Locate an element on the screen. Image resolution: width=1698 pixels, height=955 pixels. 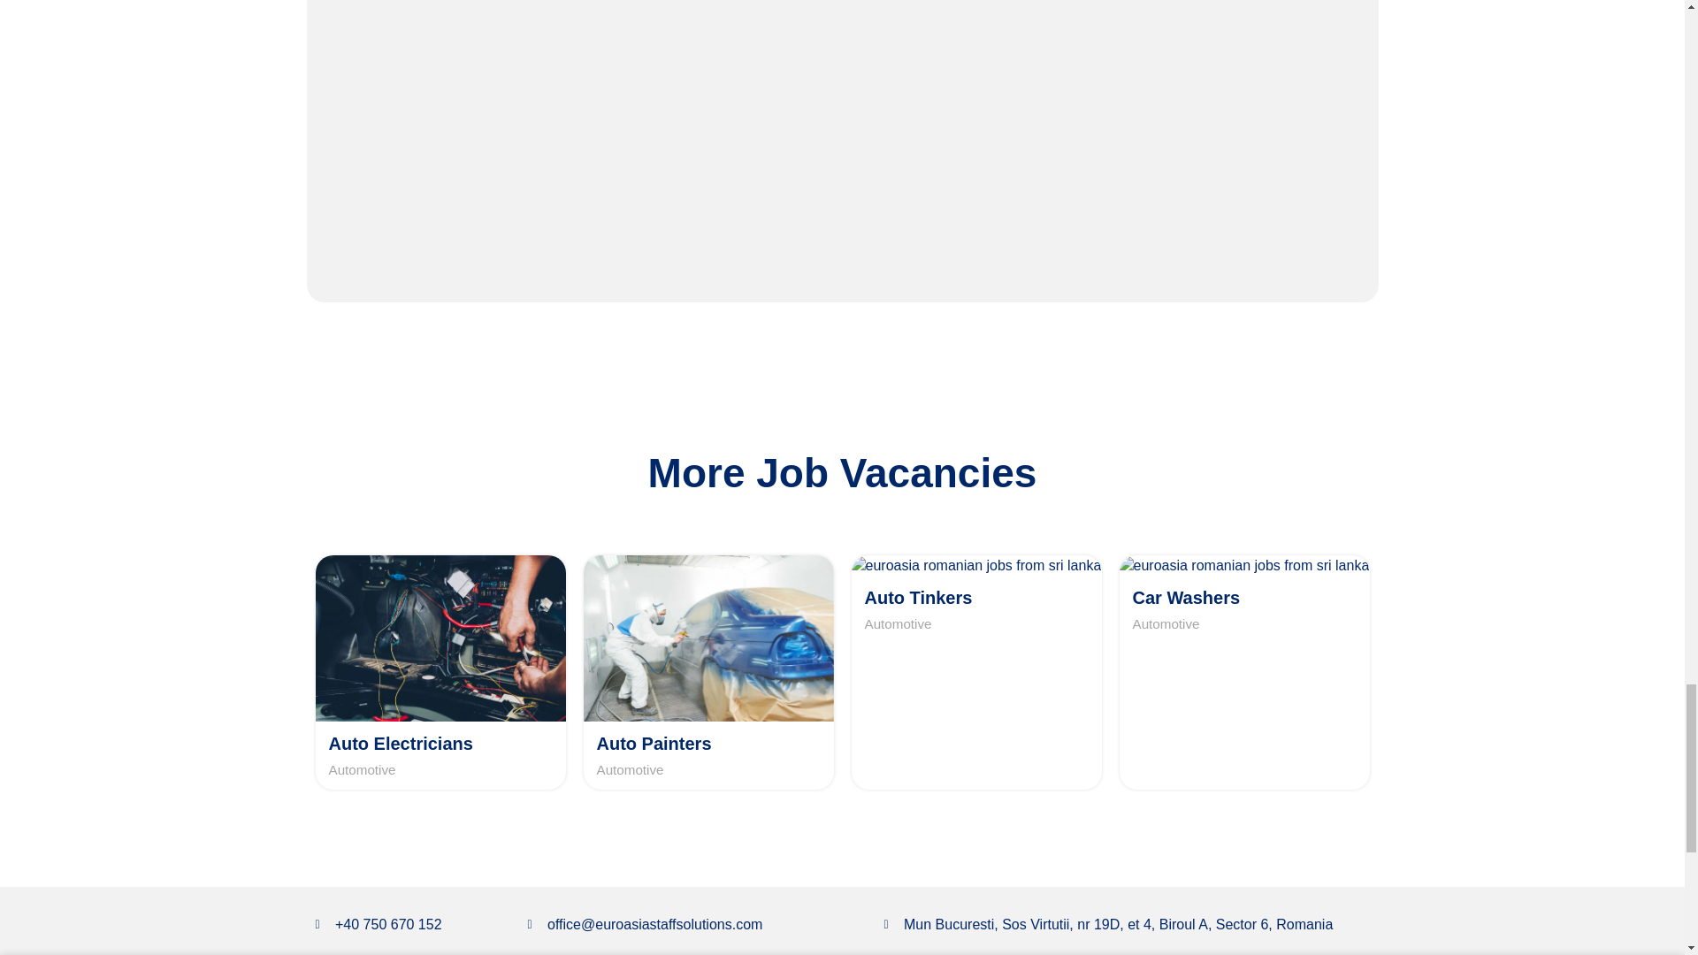
Automotive is located at coordinates (1166, 624).